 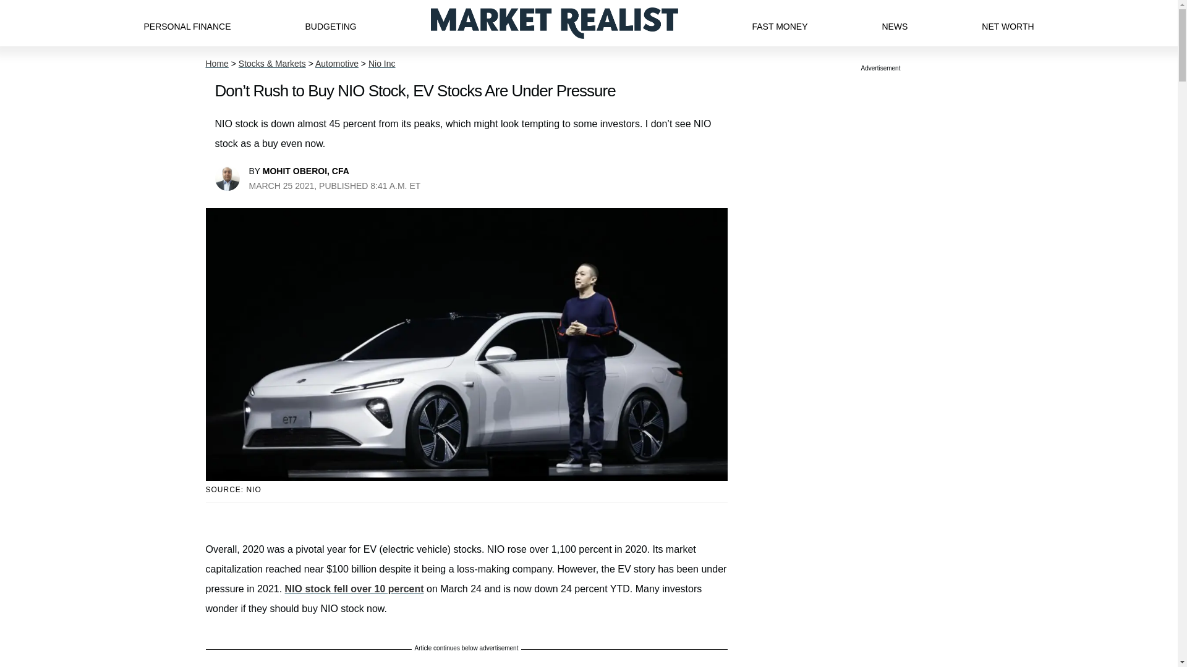 What do you see at coordinates (187, 23) in the screenshot?
I see `PERSONAL FINANCE` at bounding box center [187, 23].